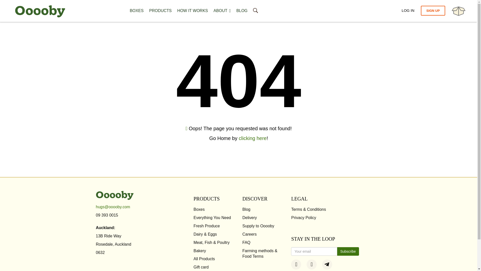 Image resolution: width=481 pixels, height=271 pixels. Describe the element at coordinates (253, 138) in the screenshot. I see `clicking here` at that location.